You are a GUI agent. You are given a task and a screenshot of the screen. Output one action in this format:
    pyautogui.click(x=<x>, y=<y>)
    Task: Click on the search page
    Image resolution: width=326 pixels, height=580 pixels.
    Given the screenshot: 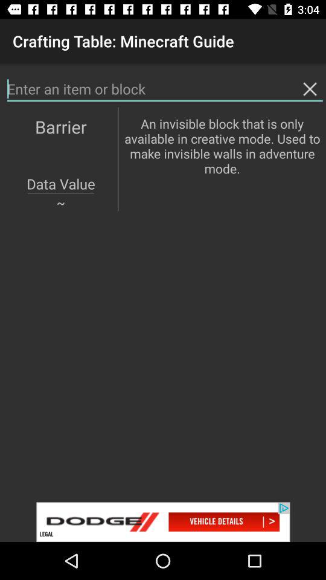 What is the action you would take?
    pyautogui.click(x=165, y=89)
    